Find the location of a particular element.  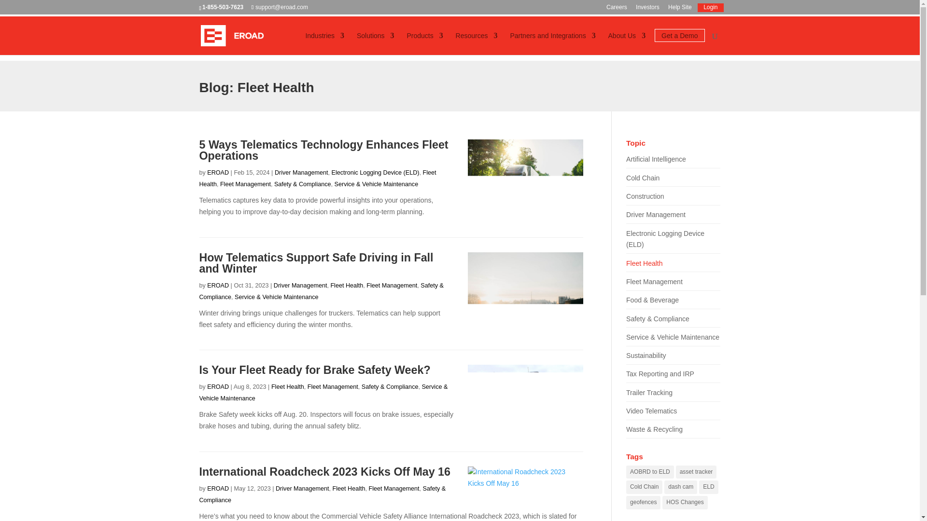

Careers is located at coordinates (617, 9).